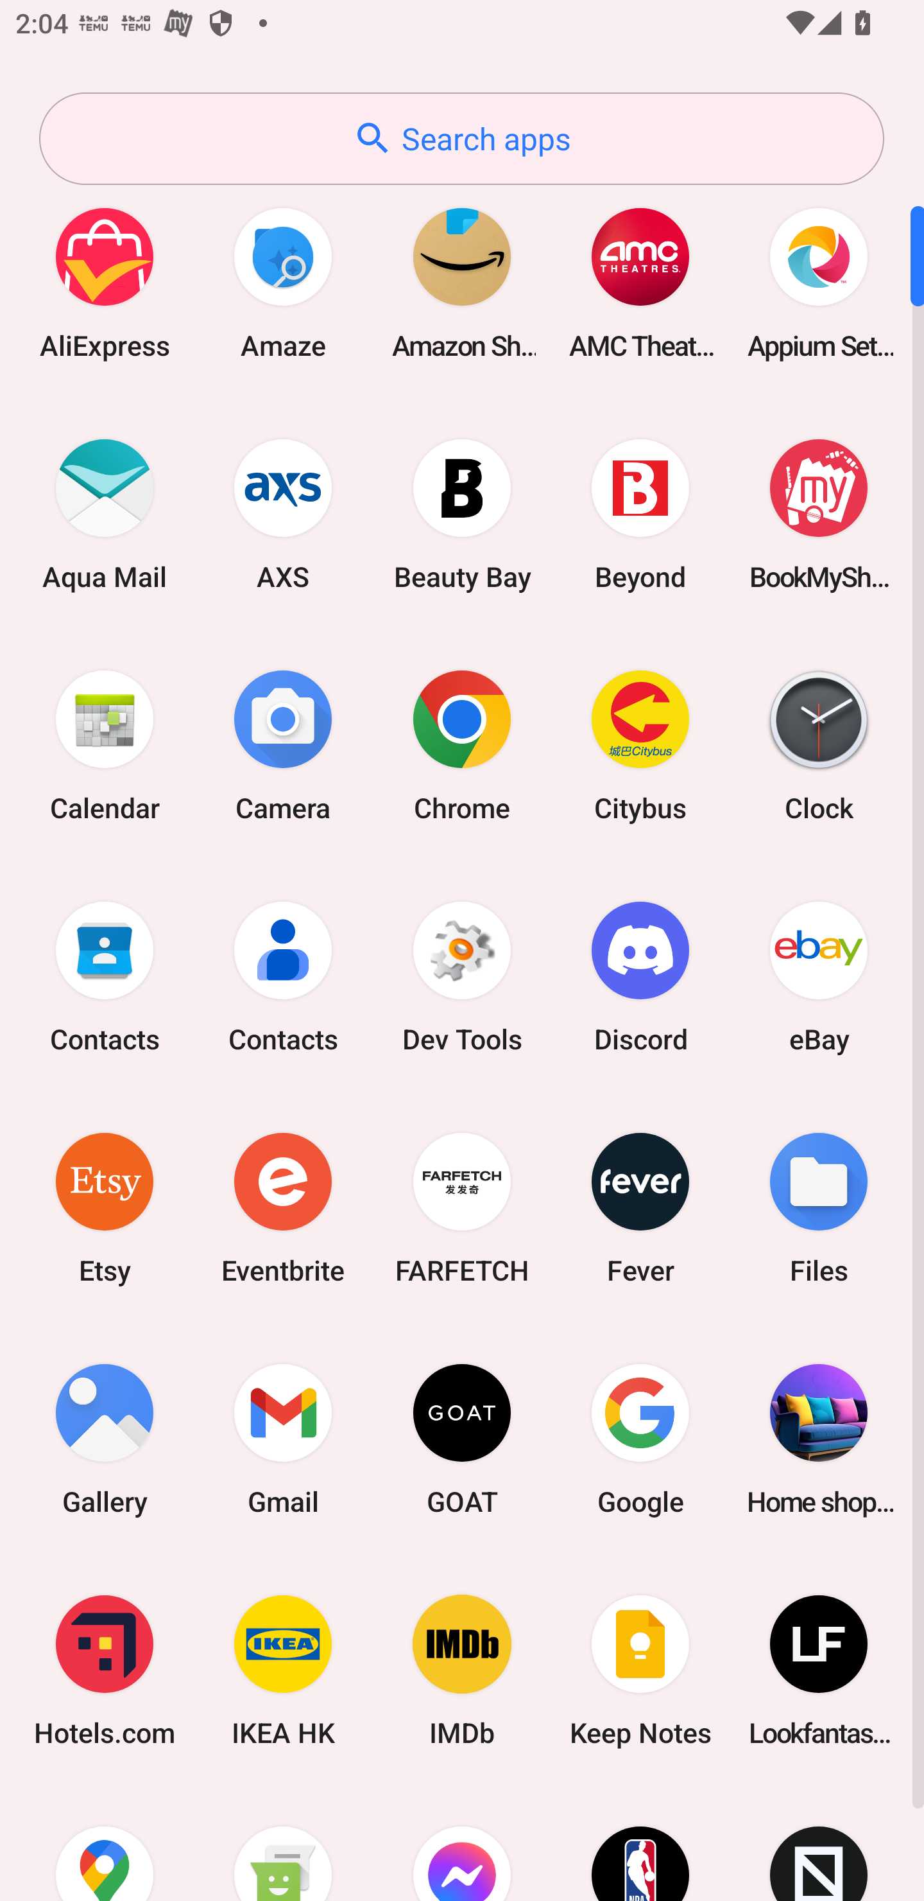  I want to click on Citybus, so click(640, 745).